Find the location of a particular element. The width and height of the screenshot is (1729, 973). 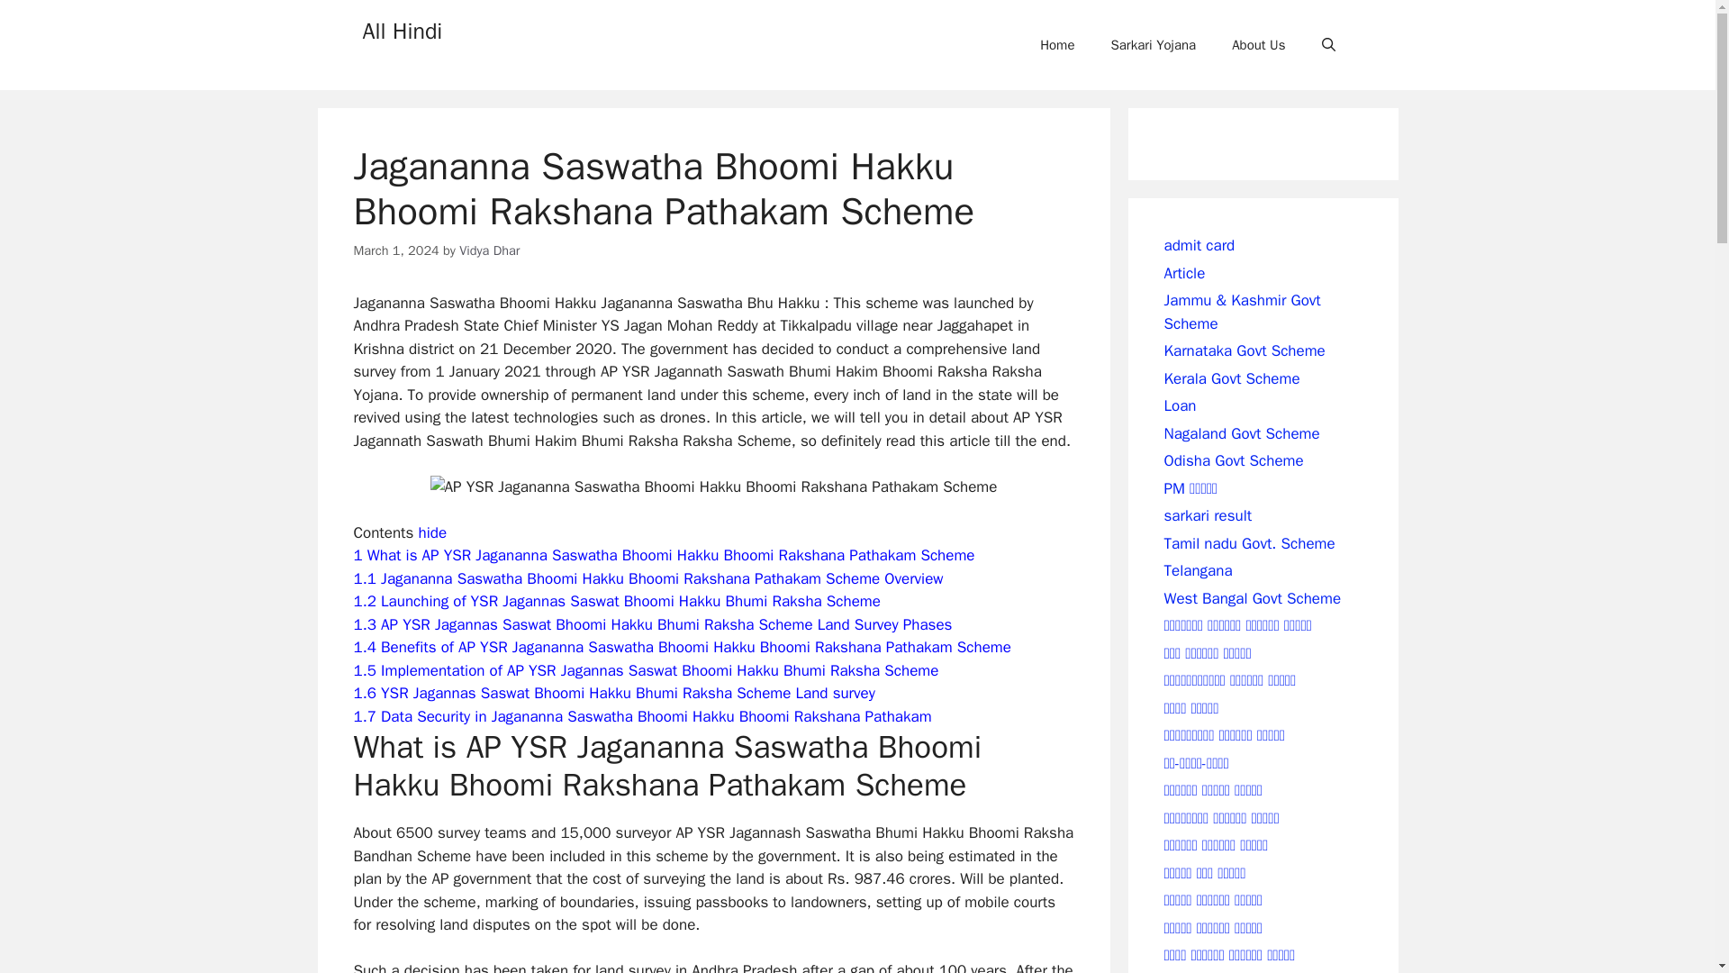

Article is located at coordinates (1184, 272).